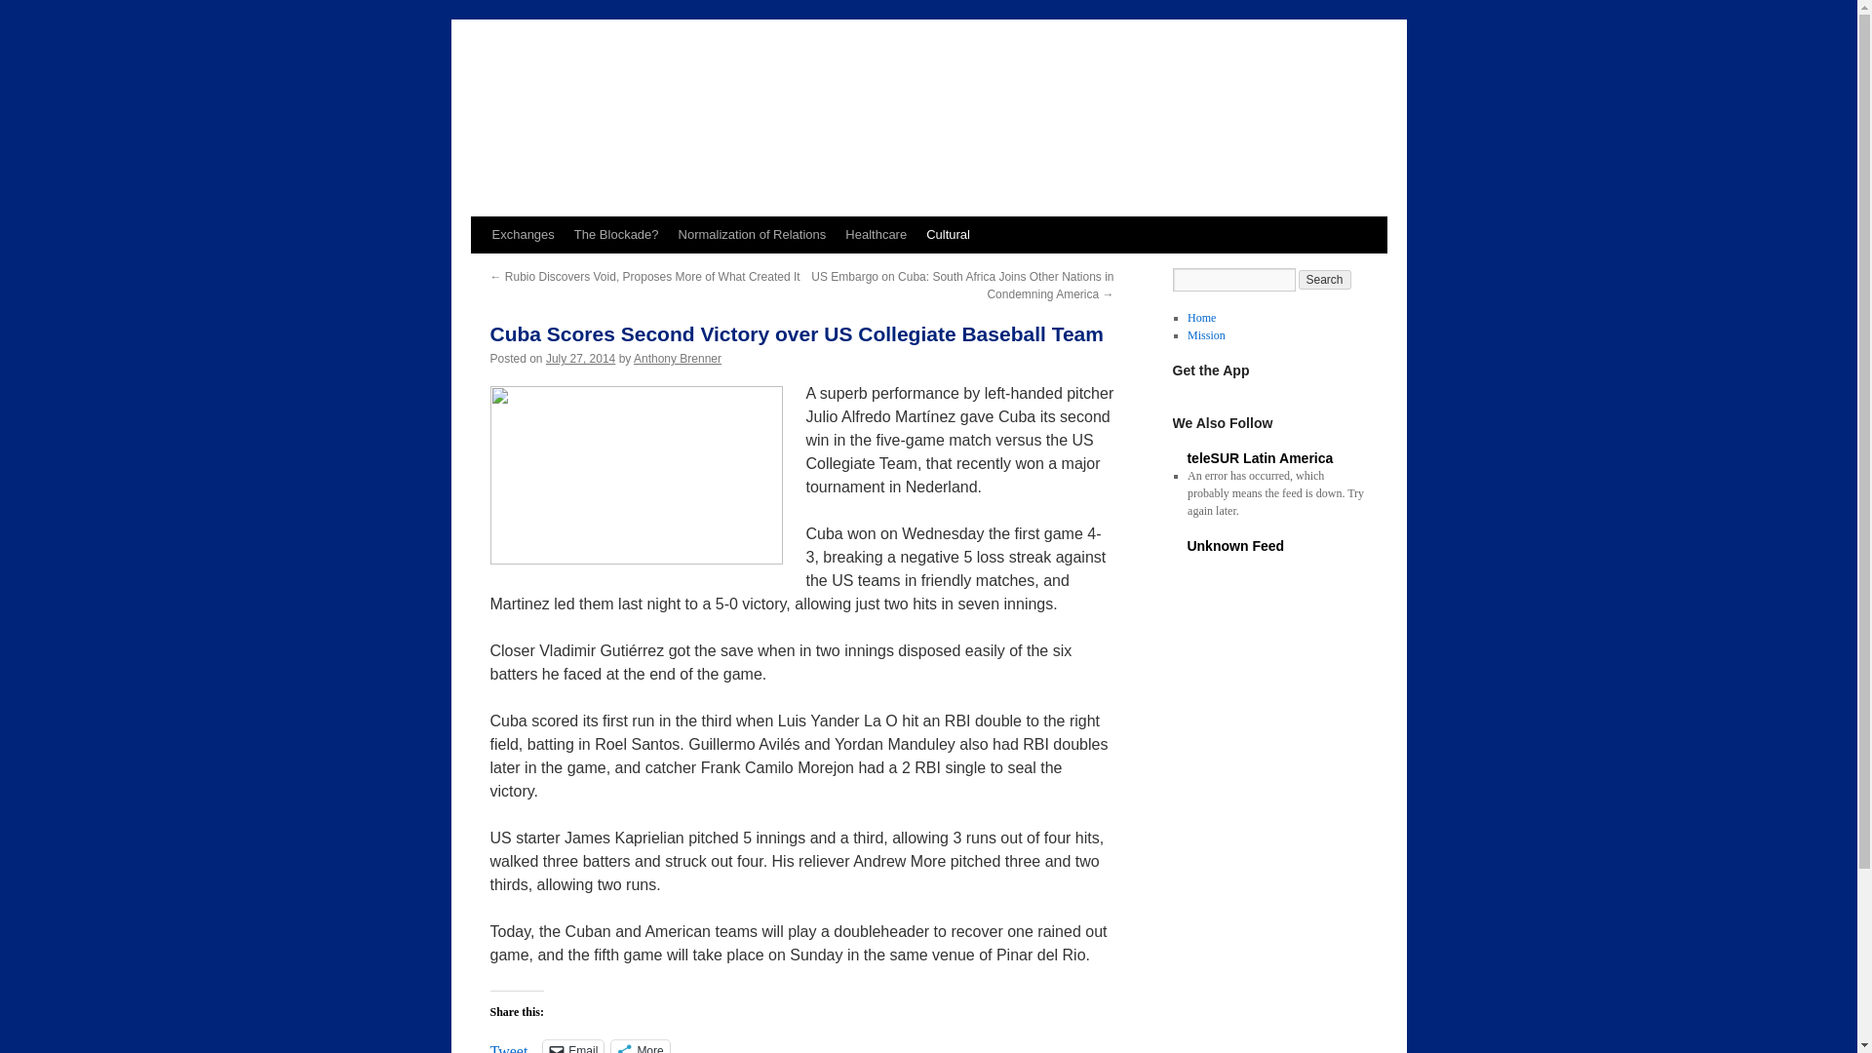  Describe the element at coordinates (522, 235) in the screenshot. I see `Exchanges` at that location.